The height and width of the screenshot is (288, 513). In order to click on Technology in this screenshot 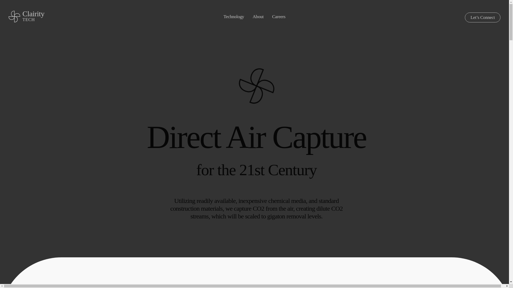, I will do `click(238, 16)`.